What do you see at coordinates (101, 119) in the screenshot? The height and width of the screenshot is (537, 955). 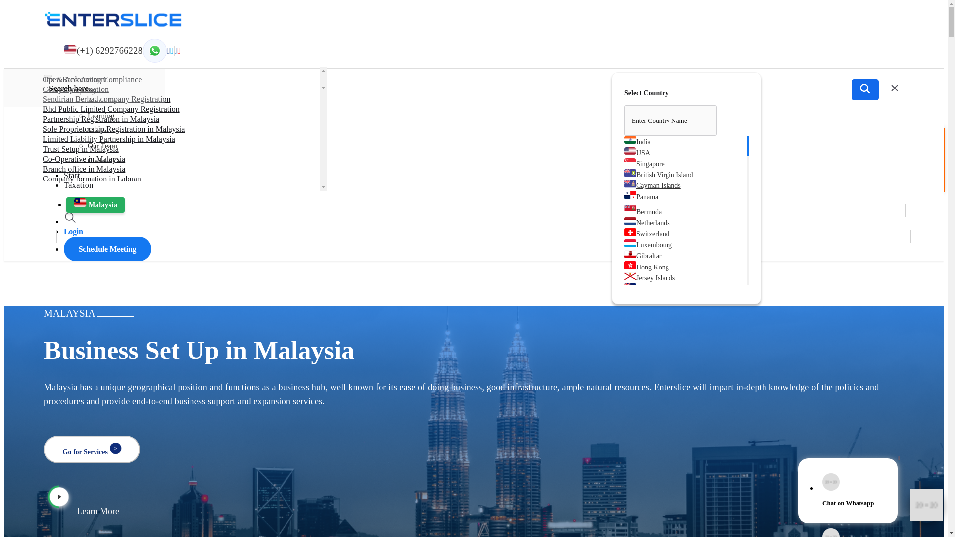 I see `Partnership Registration in Malaysia` at bounding box center [101, 119].